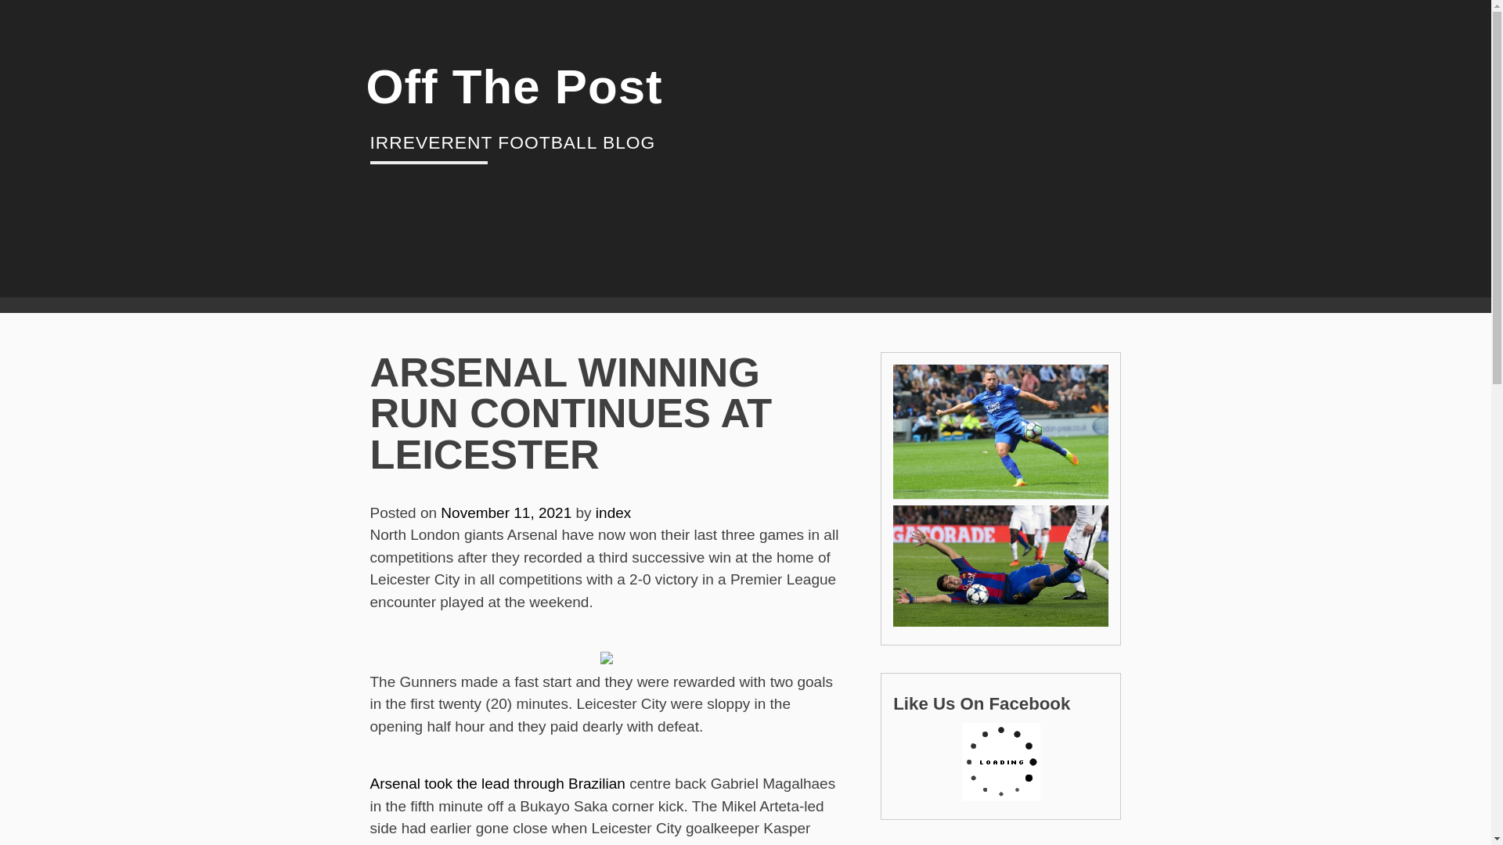 The height and width of the screenshot is (845, 1503). What do you see at coordinates (506, 512) in the screenshot?
I see `November 11, 2021` at bounding box center [506, 512].